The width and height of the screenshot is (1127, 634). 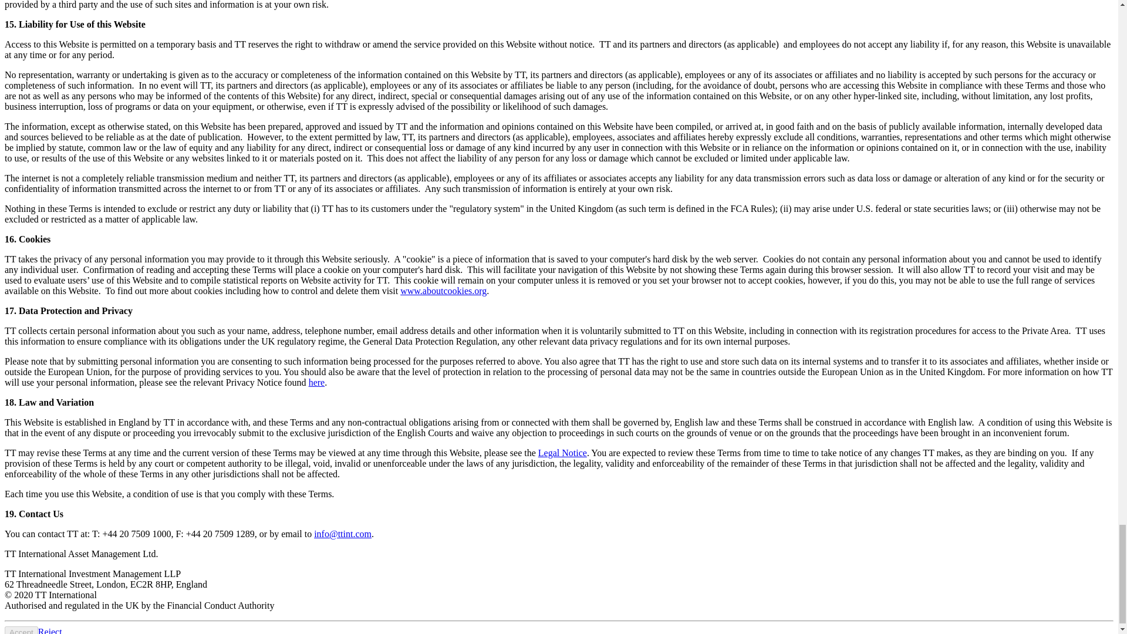 I want to click on here, so click(x=317, y=382).